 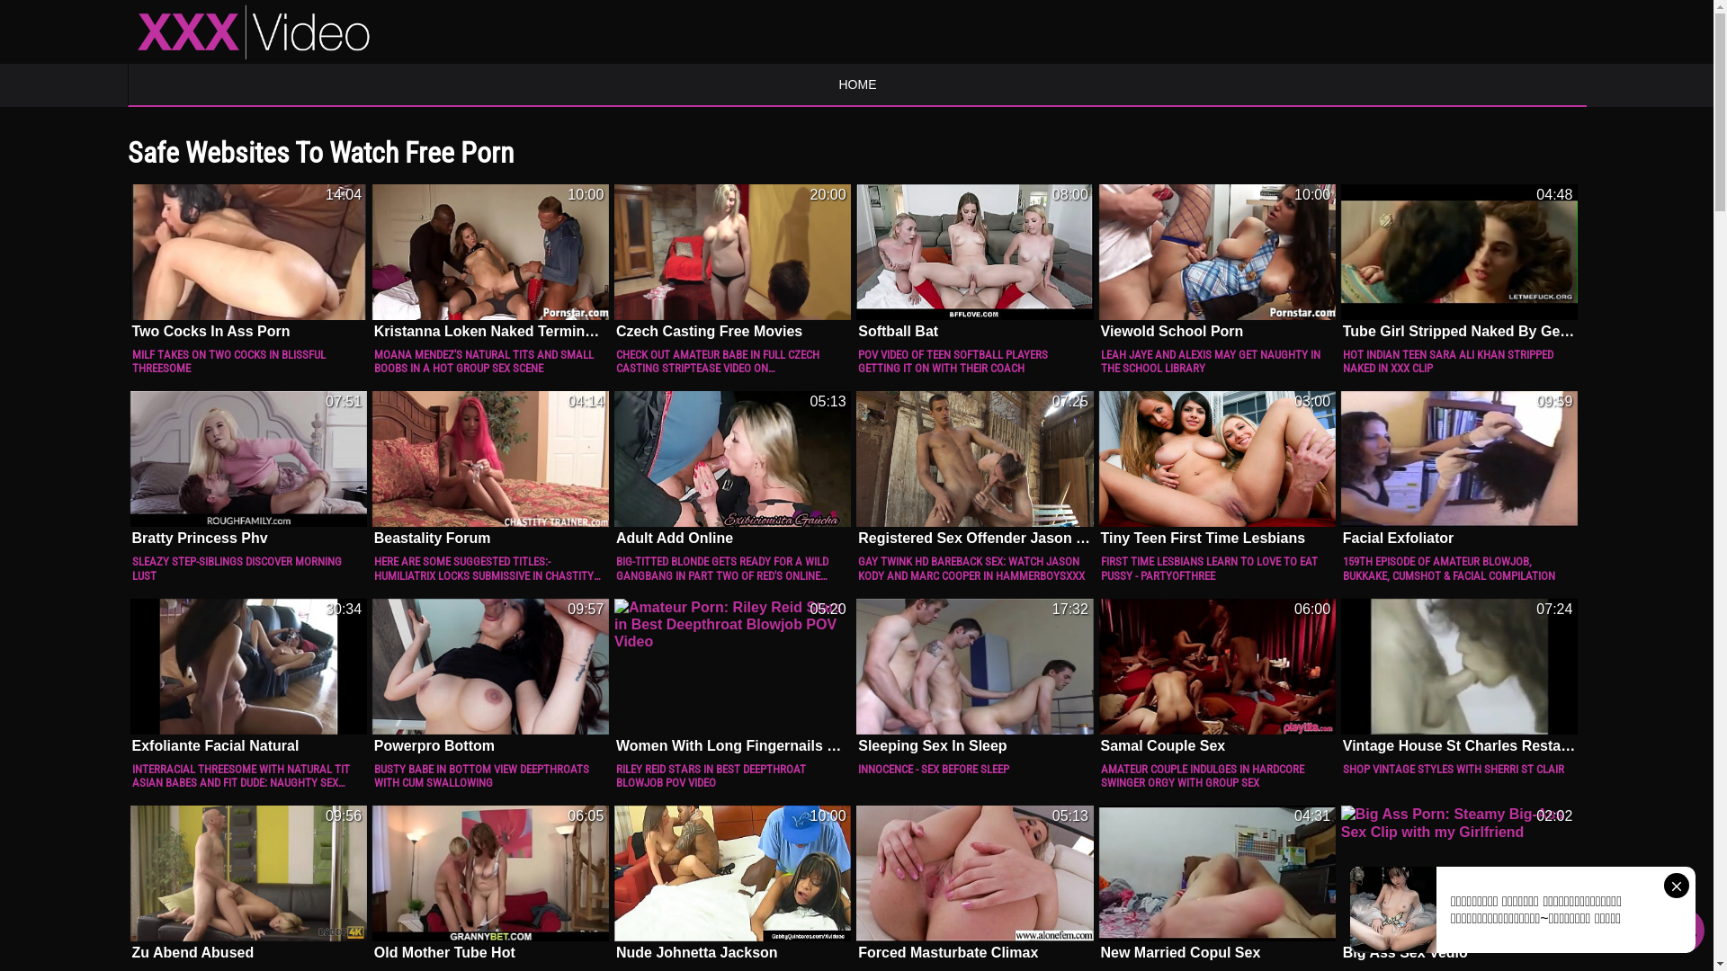 What do you see at coordinates (975, 883) in the screenshot?
I see `05:13
Forced Masturbate Climax` at bounding box center [975, 883].